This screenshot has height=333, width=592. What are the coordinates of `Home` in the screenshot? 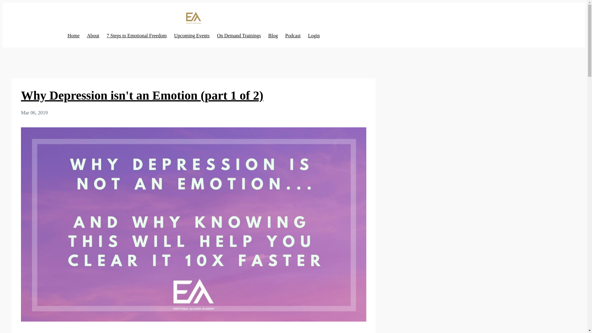 It's located at (73, 36).